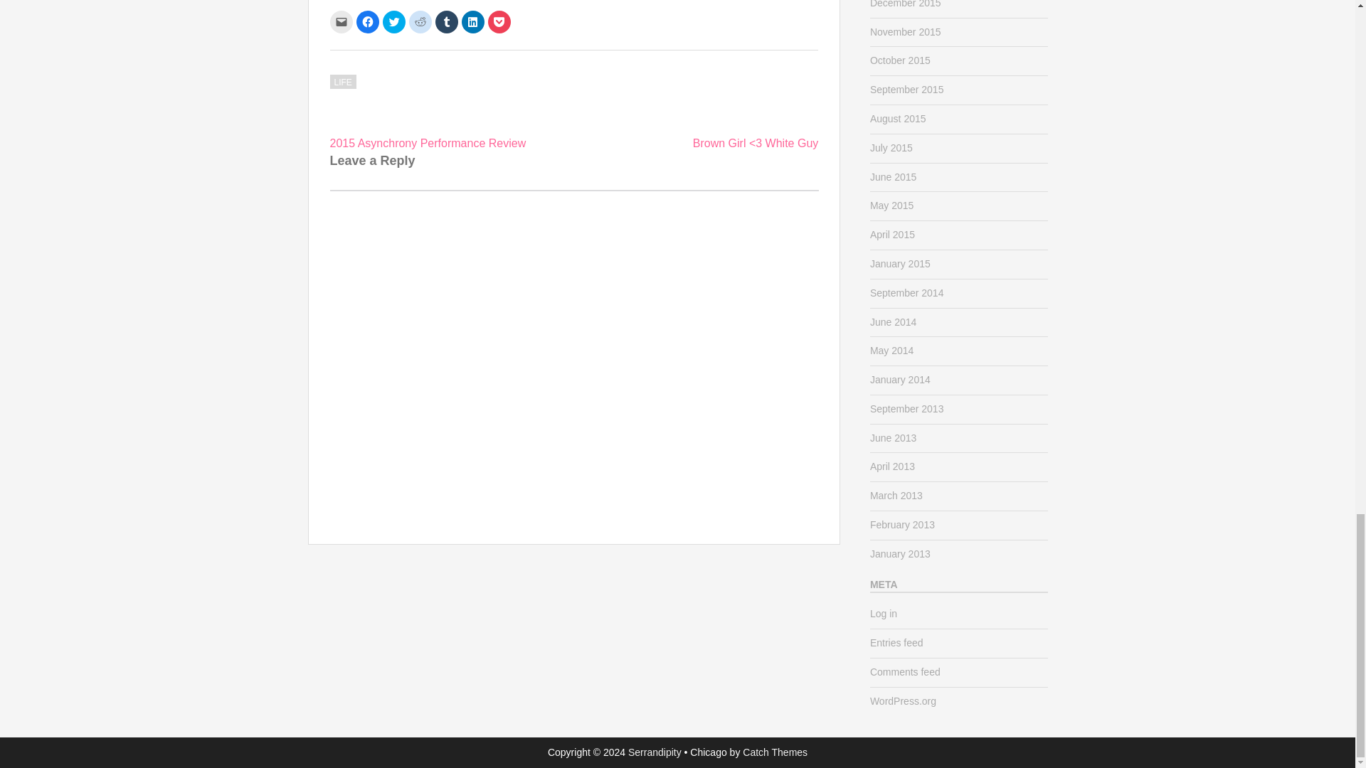 The image size is (1366, 768). Describe the element at coordinates (420, 22) in the screenshot. I see `Click to share on Reddit` at that location.